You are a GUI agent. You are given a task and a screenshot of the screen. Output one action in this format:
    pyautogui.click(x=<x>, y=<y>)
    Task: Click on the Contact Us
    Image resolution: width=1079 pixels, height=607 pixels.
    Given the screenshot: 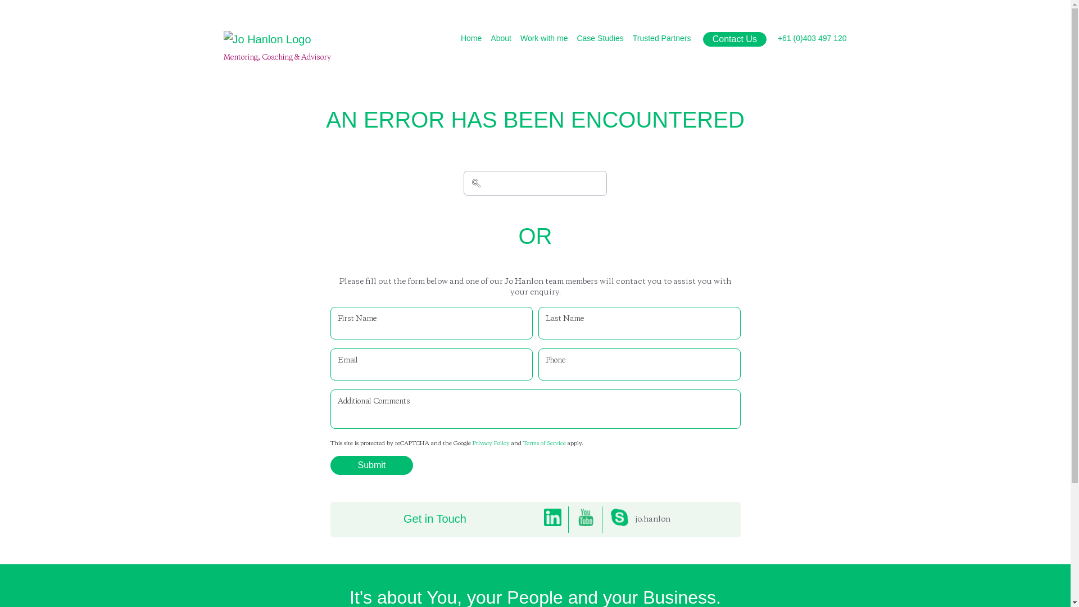 What is the action you would take?
    pyautogui.click(x=735, y=39)
    